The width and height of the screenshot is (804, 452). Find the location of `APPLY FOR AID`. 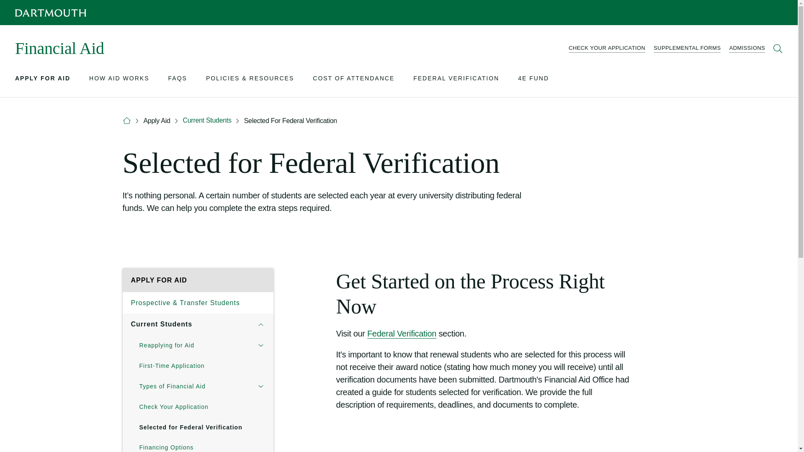

APPLY FOR AID is located at coordinates (43, 80).